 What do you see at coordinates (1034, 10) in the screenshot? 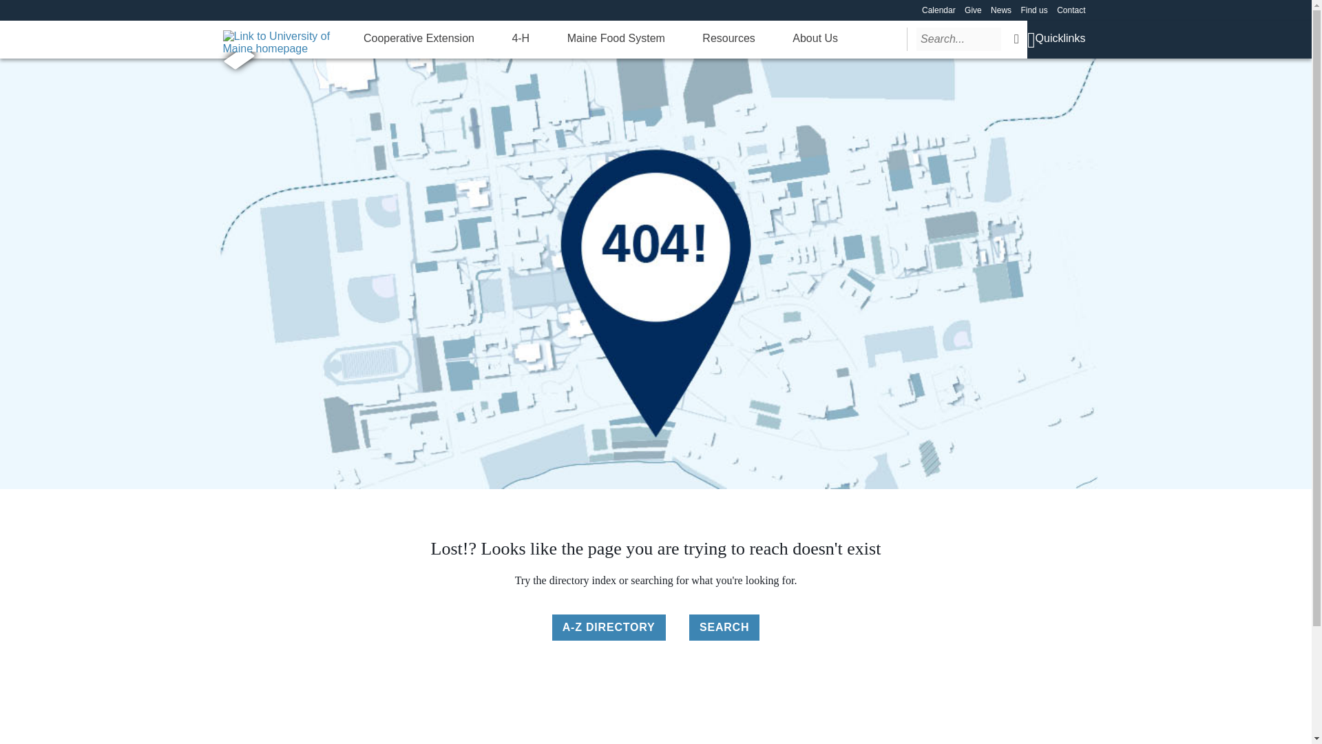
I see `Find us` at bounding box center [1034, 10].